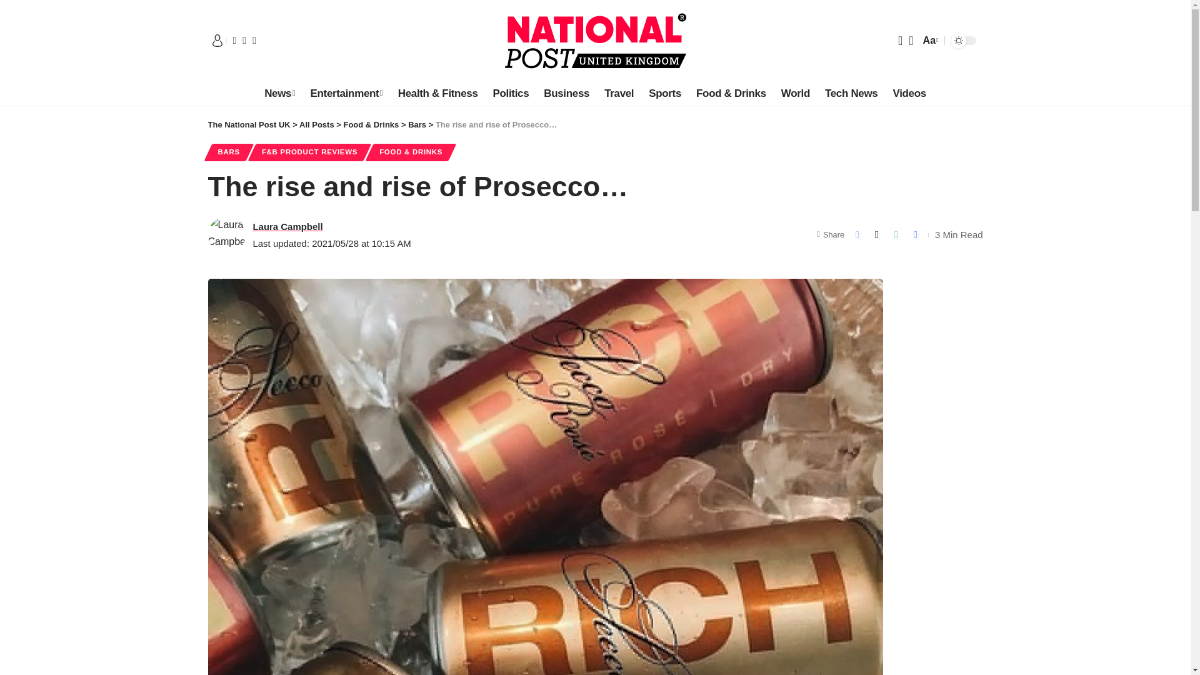 The width and height of the screenshot is (1200, 675). Describe the element at coordinates (595, 40) in the screenshot. I see `The National Post UK` at that location.